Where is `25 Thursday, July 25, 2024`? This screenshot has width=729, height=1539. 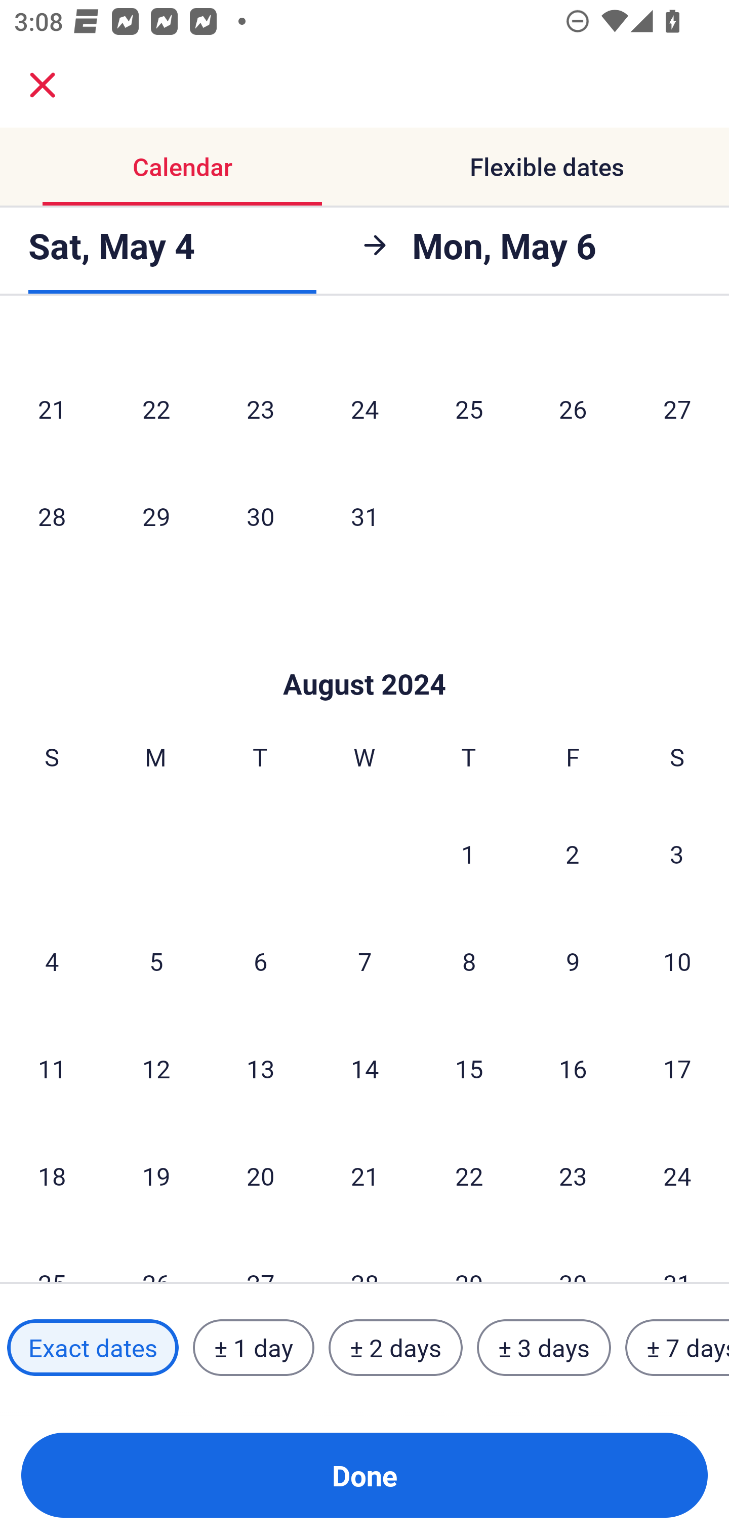
25 Thursday, July 25, 2024 is located at coordinates (469, 408).